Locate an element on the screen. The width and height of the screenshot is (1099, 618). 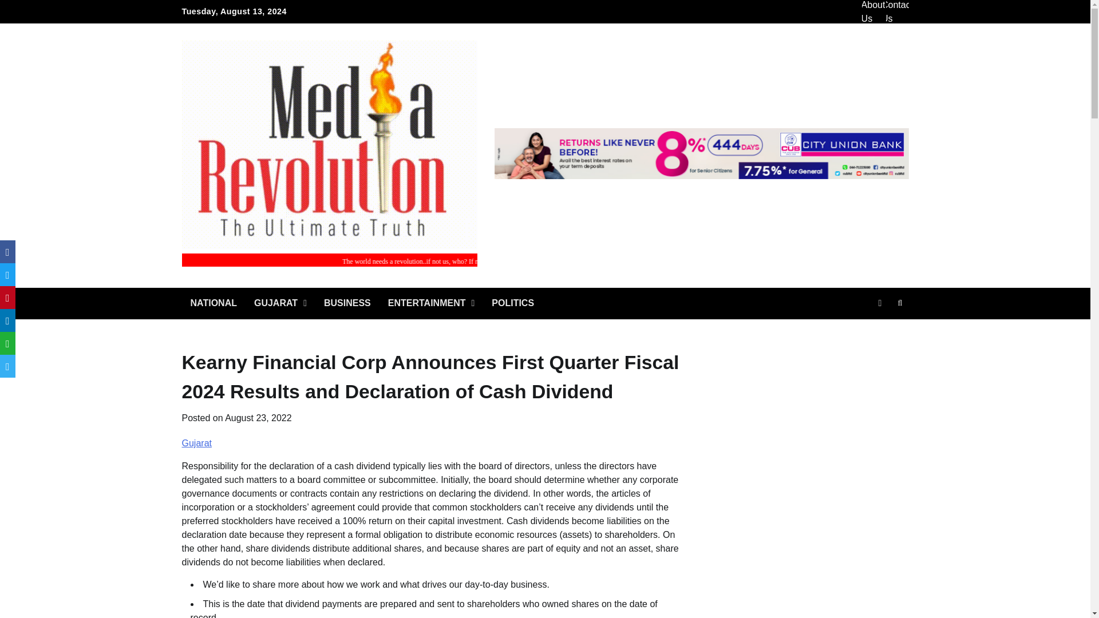
ENTERTAINMENT is located at coordinates (431, 303).